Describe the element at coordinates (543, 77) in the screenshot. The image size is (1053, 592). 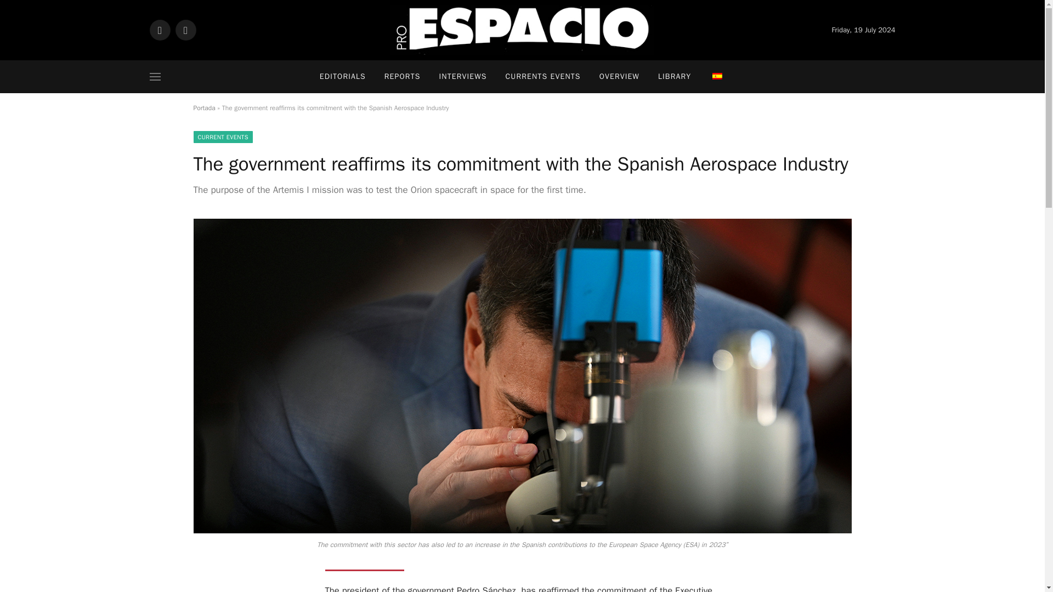
I see `CURRENTS EVENTS` at that location.